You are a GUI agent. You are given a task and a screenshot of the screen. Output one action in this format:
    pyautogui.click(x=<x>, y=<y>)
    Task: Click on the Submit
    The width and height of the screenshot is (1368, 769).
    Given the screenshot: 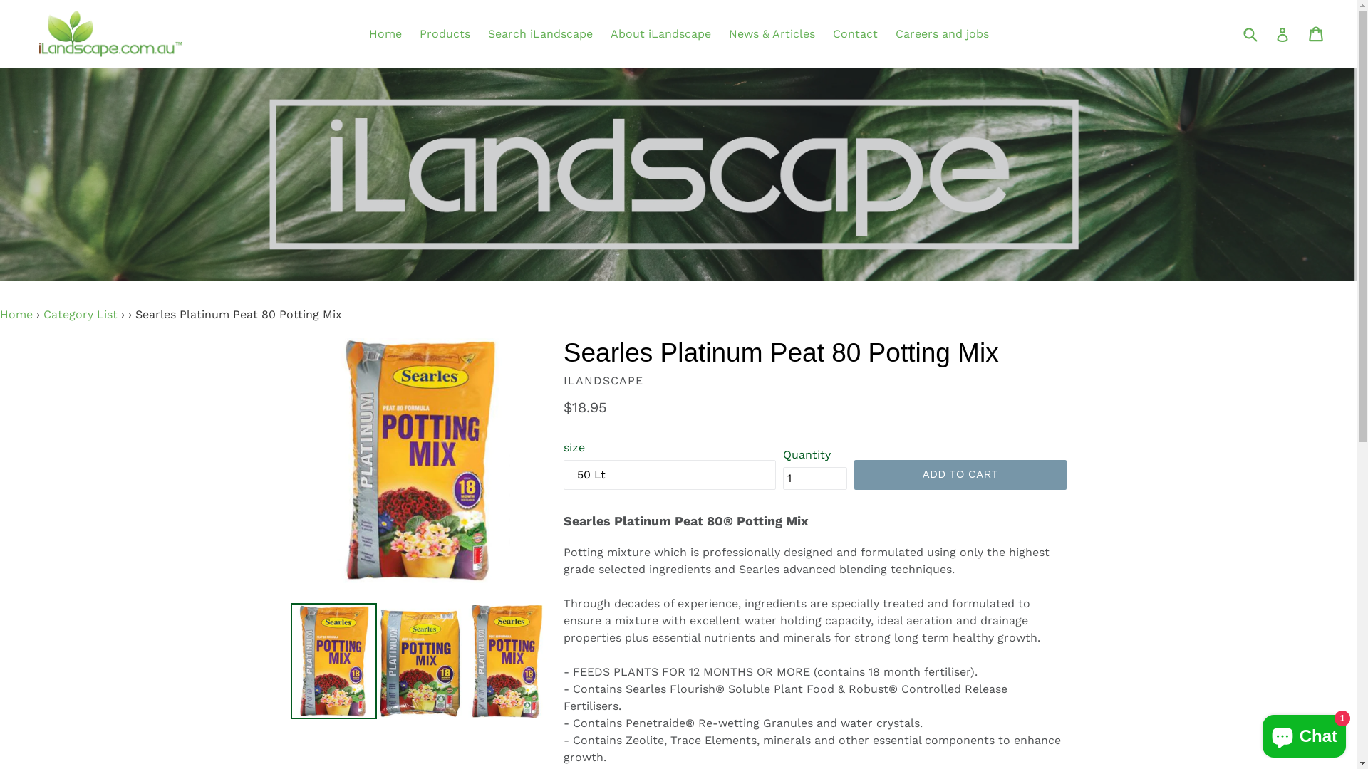 What is the action you would take?
    pyautogui.click(x=1250, y=34)
    